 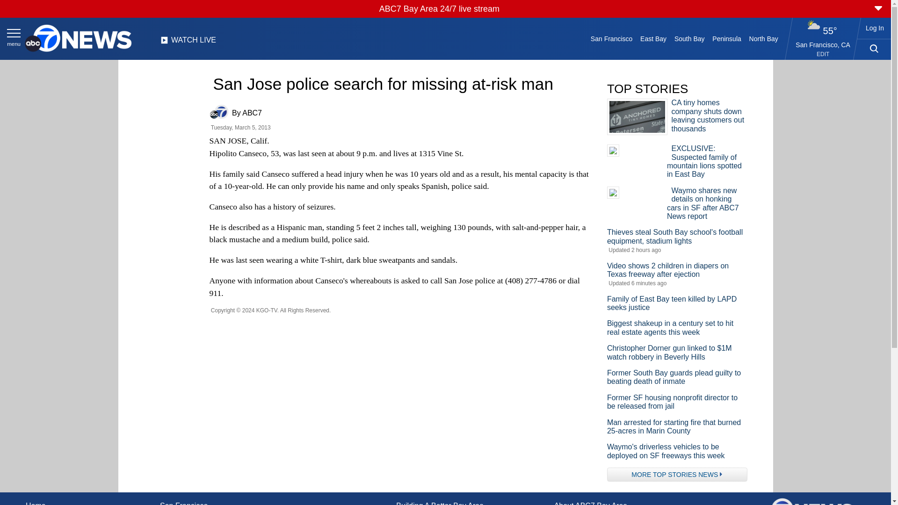 I want to click on East Bay, so click(x=654, y=38).